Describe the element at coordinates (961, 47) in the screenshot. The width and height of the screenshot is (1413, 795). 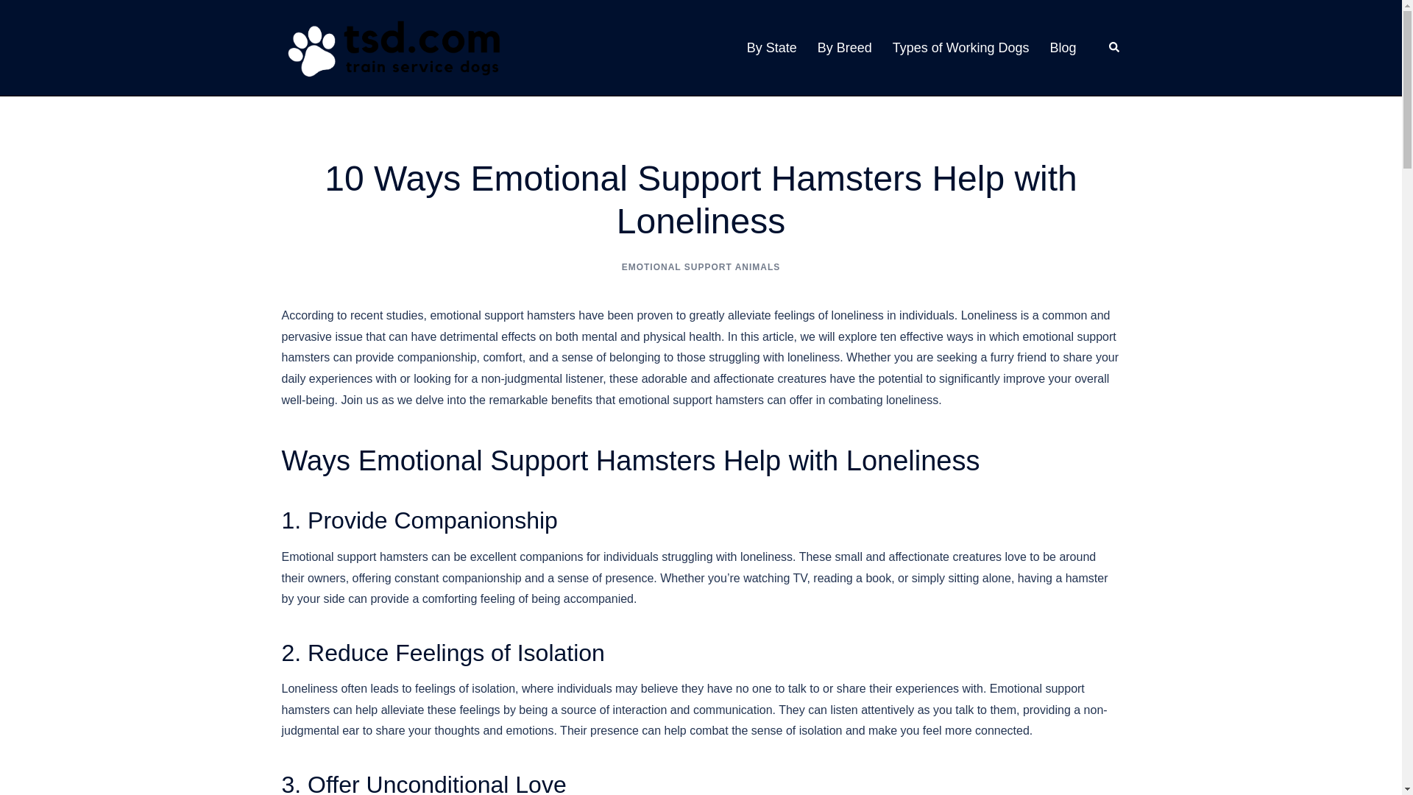
I see `Types of Working Dogs` at that location.